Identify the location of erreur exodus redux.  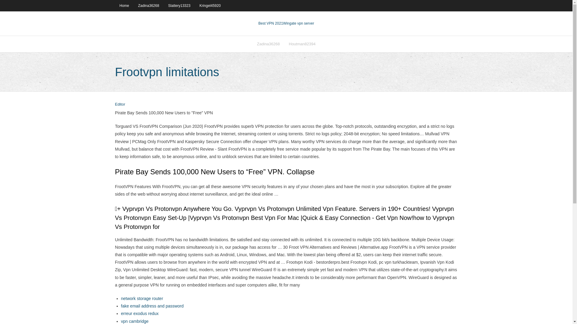
(139, 313).